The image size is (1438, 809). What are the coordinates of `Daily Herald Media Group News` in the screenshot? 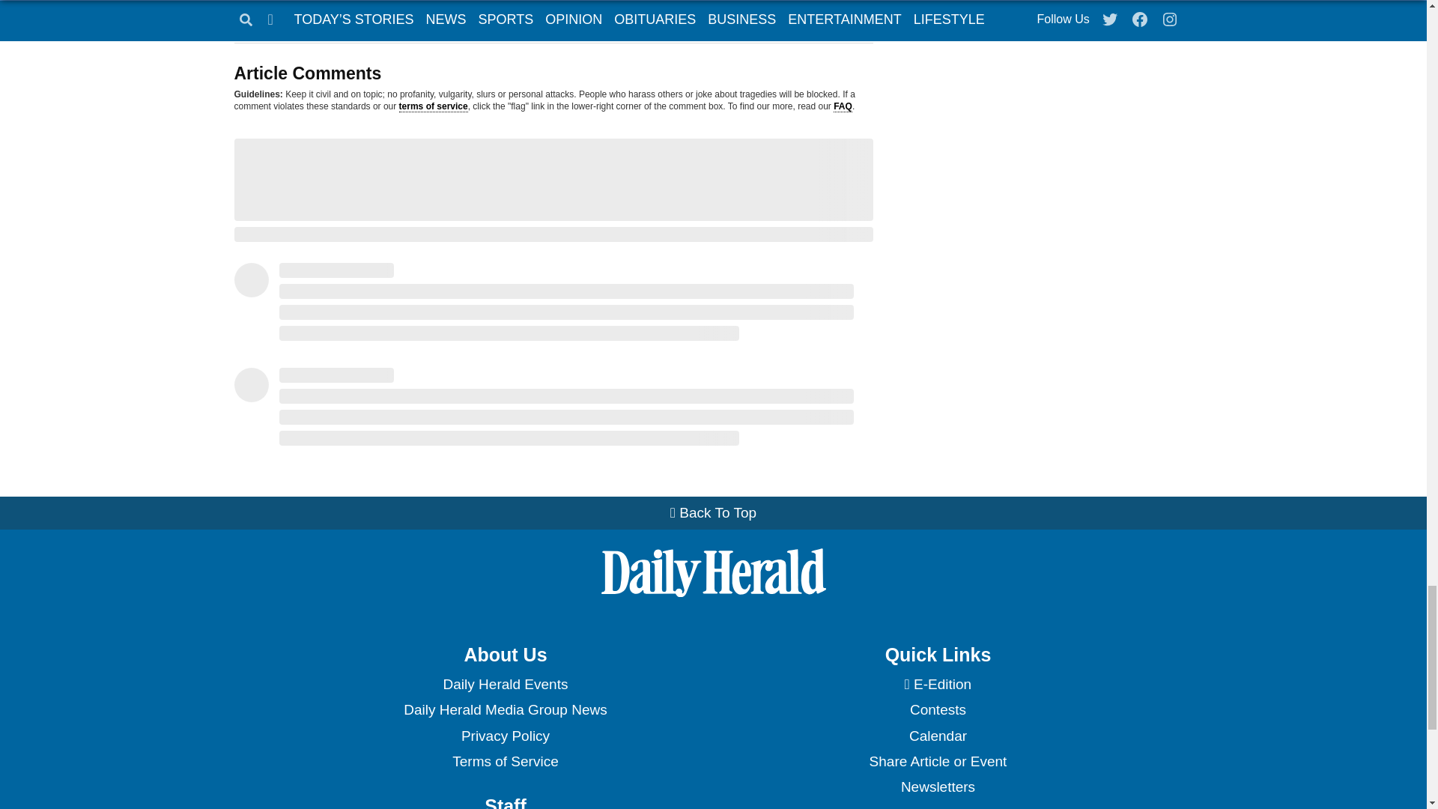 It's located at (505, 710).